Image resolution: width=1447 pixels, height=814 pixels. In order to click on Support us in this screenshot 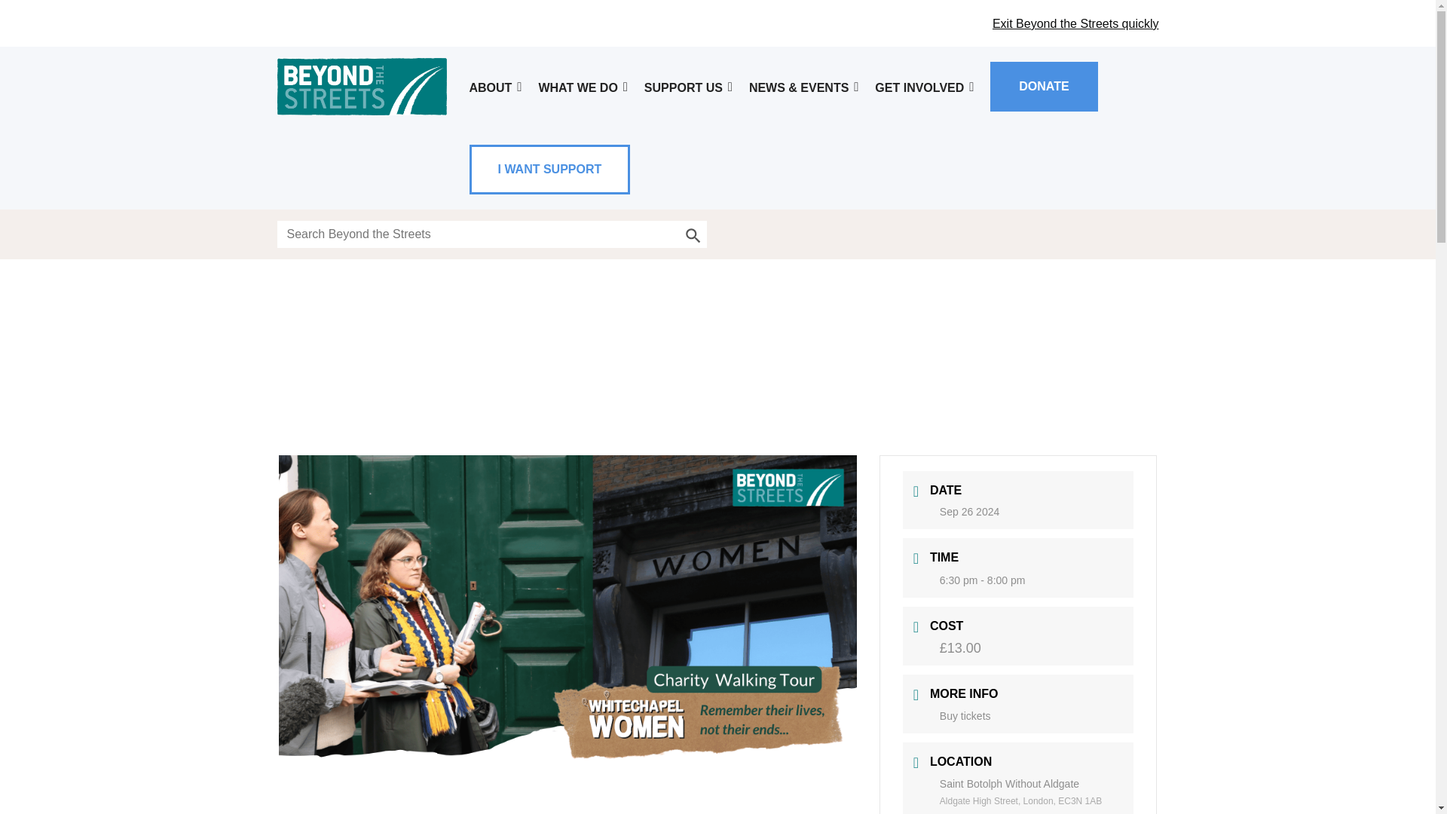, I will do `click(689, 87)`.